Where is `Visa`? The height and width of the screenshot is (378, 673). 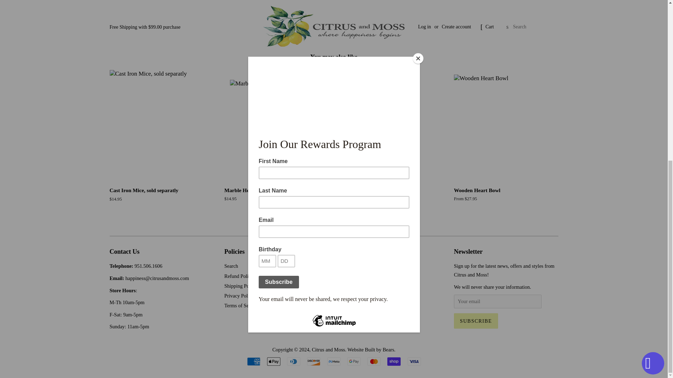
Visa is located at coordinates (414, 361).